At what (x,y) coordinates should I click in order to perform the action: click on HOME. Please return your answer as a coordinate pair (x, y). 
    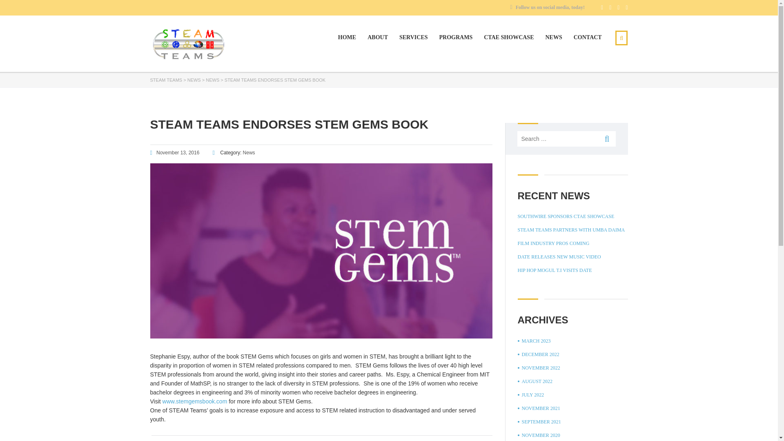
    Looking at the image, I should click on (347, 38).